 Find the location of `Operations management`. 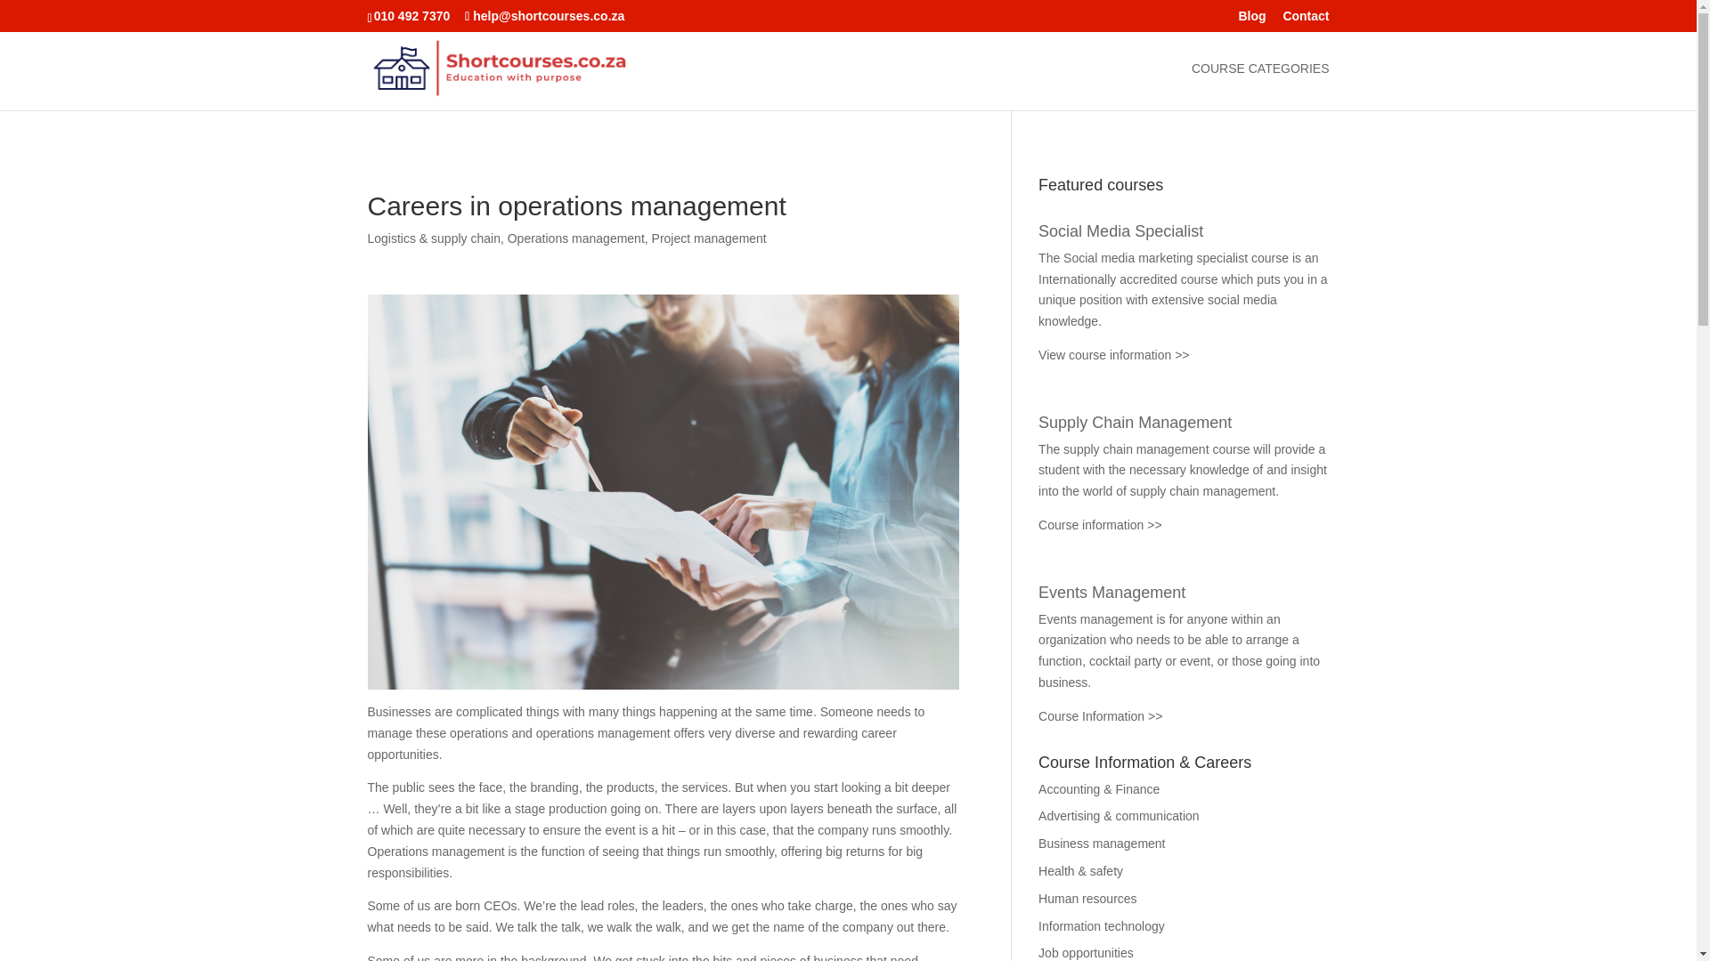

Operations management is located at coordinates (575, 238).